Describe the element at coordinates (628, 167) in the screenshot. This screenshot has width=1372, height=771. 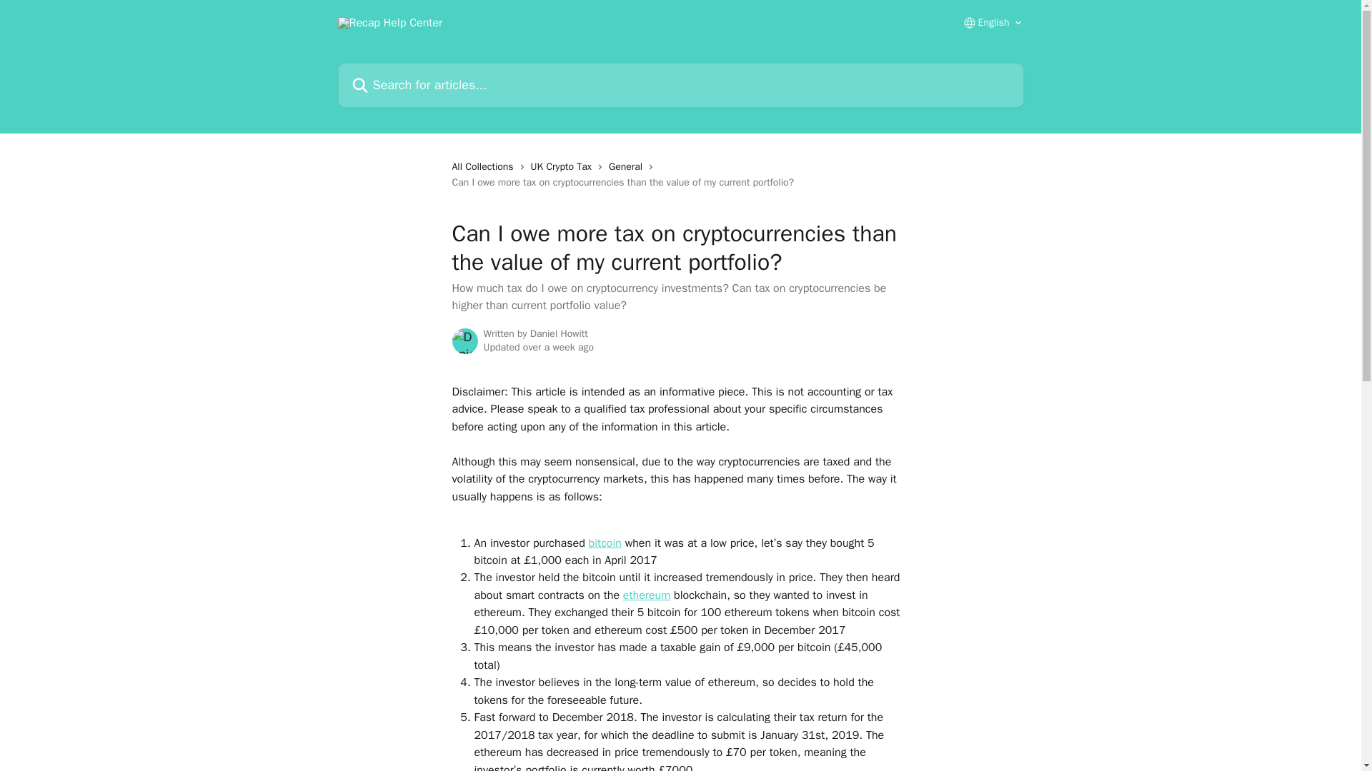
I see `General` at that location.